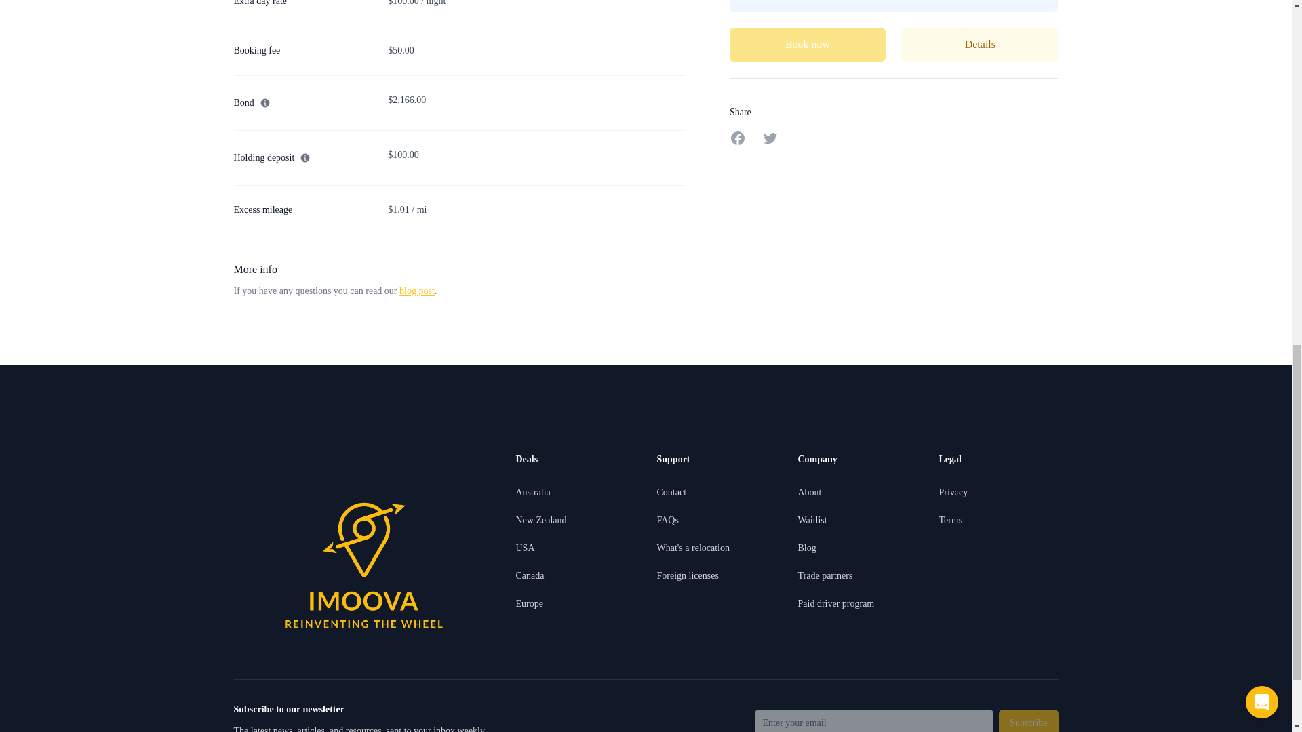  I want to click on USA, so click(525, 548).